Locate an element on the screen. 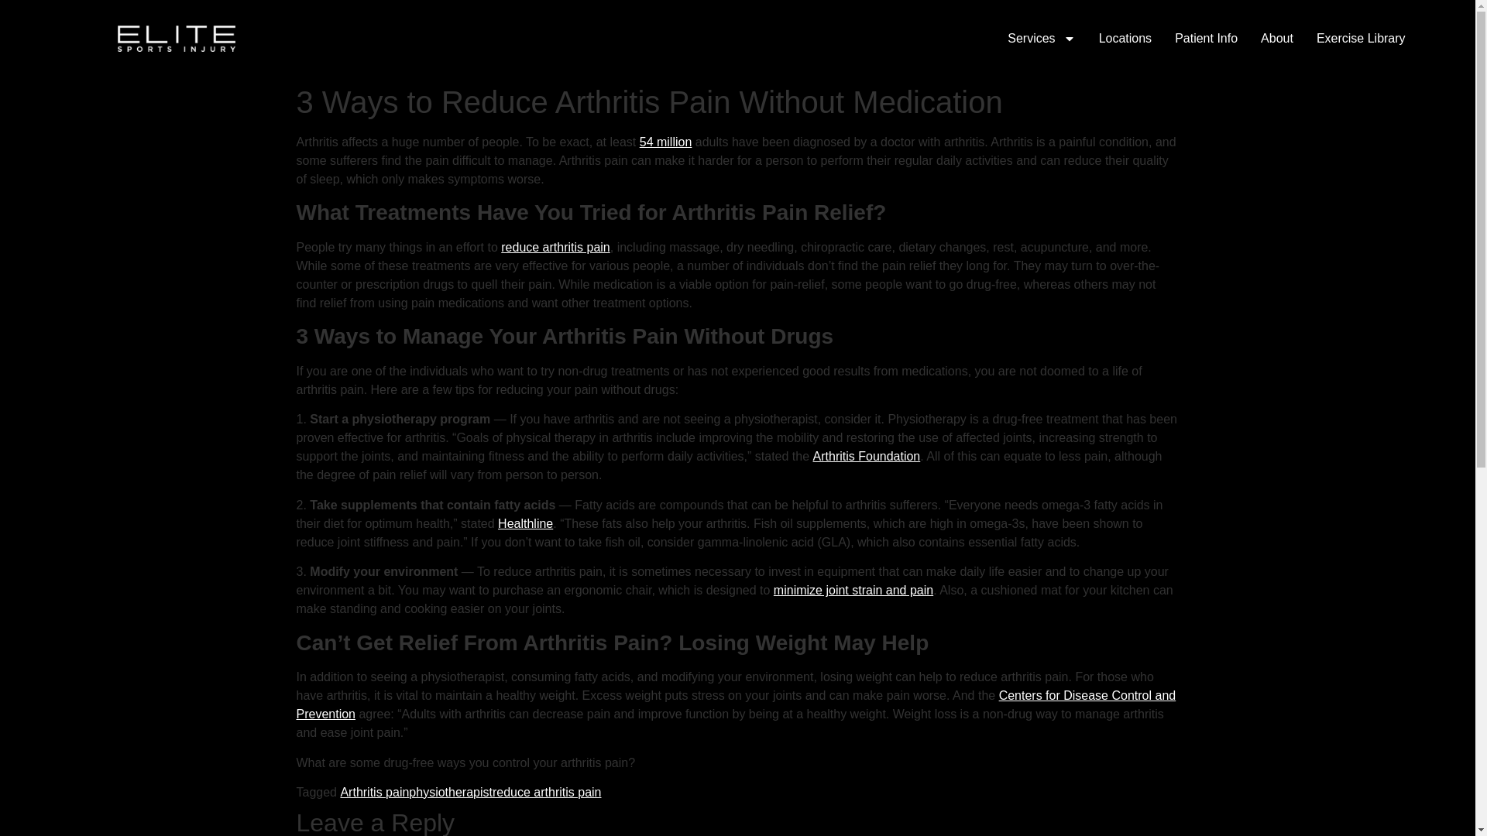 This screenshot has height=836, width=1487. minimize joint strain and pain is located at coordinates (853, 590).